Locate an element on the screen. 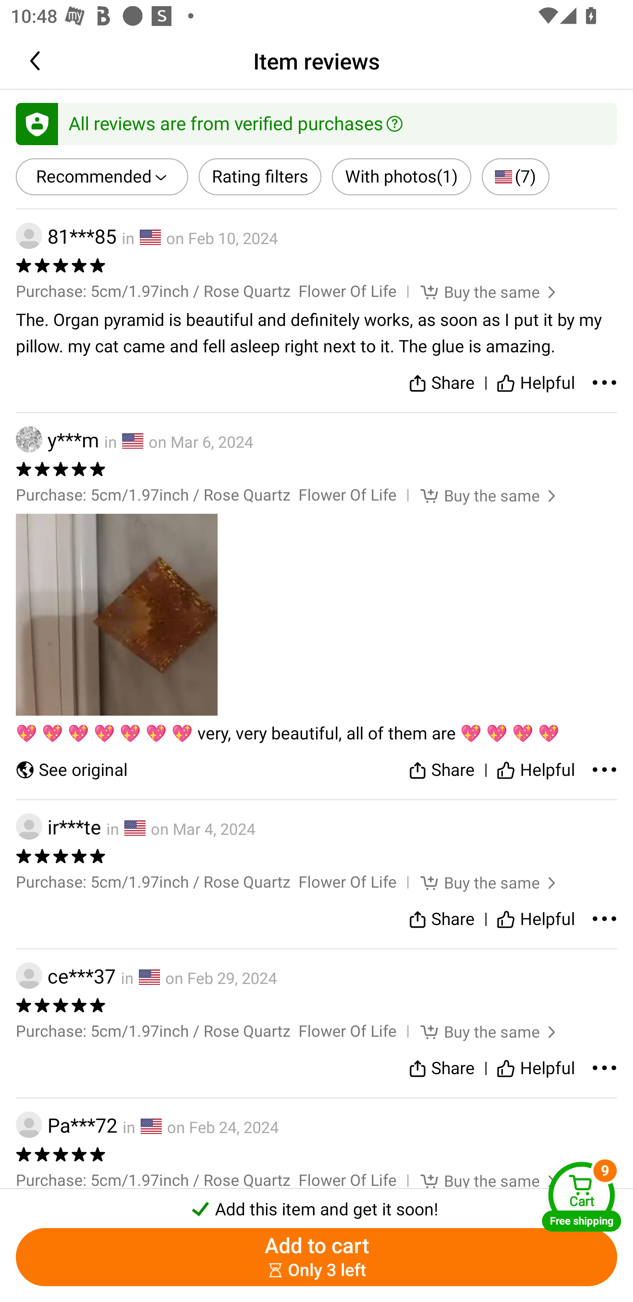  All reviews are from verified purchases  is located at coordinates (316, 123).